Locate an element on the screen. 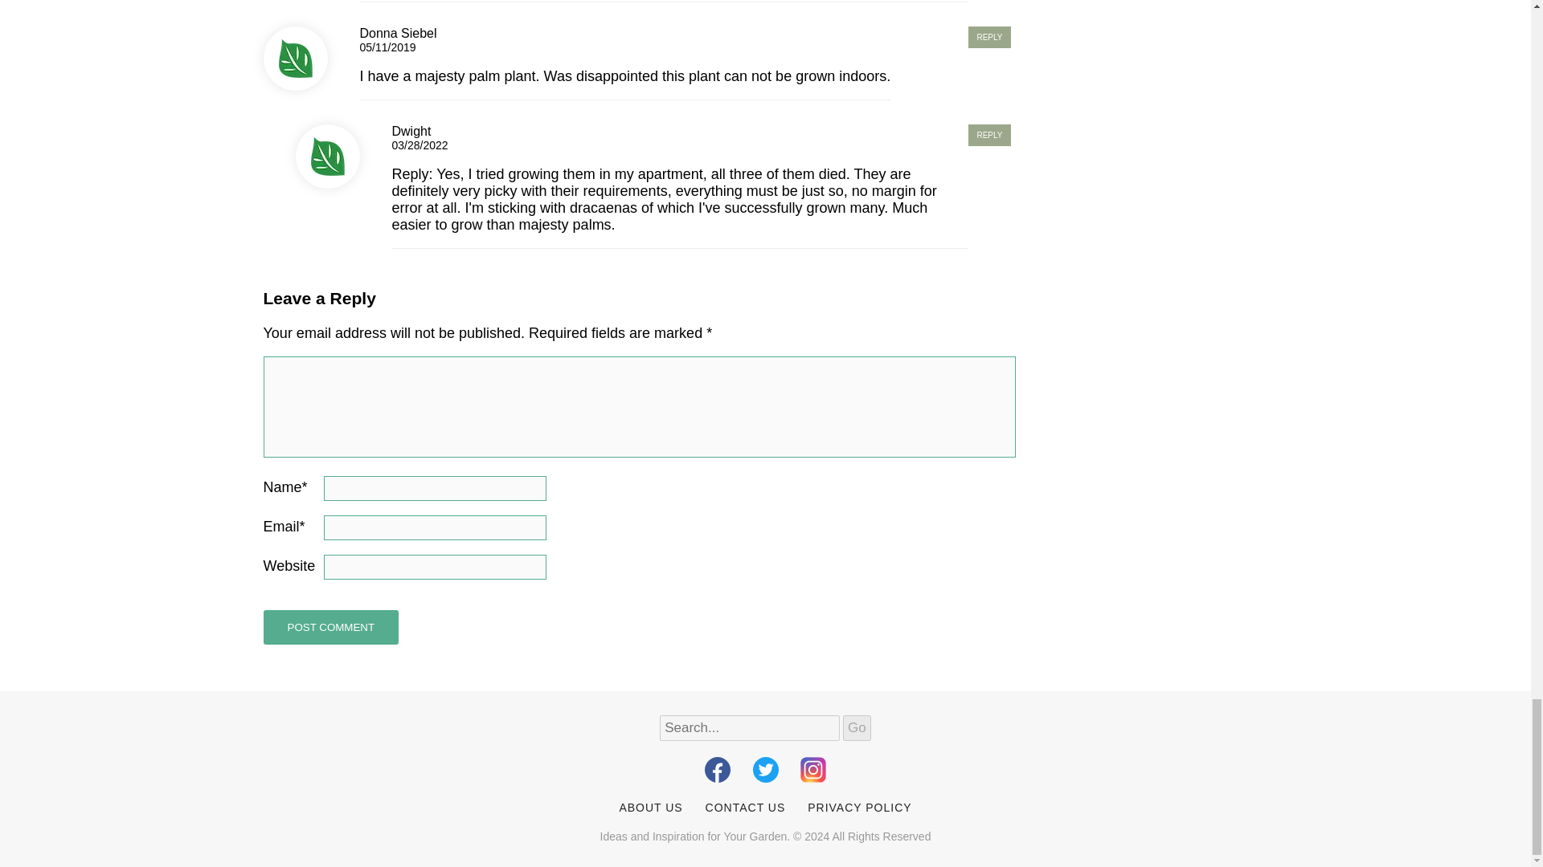  REPLY is located at coordinates (989, 37).